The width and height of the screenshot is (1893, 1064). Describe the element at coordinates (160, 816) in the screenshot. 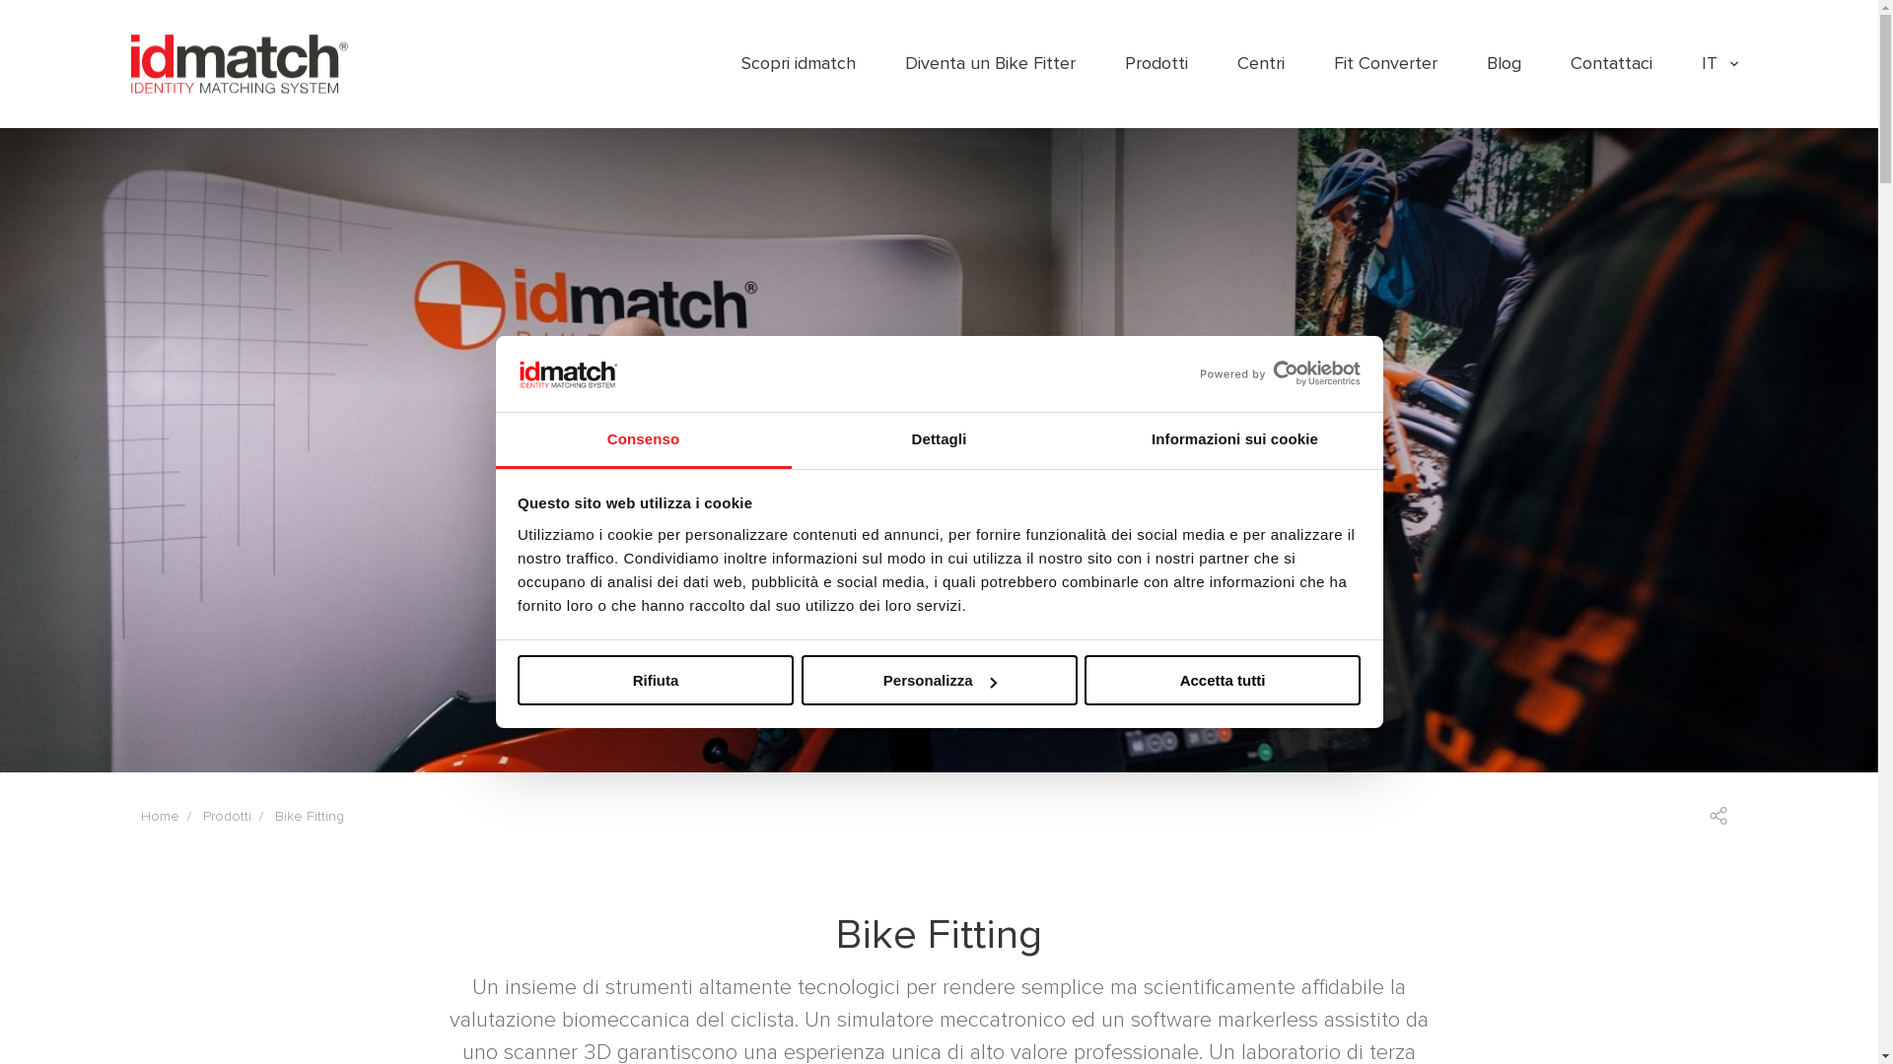

I see `Home` at that location.